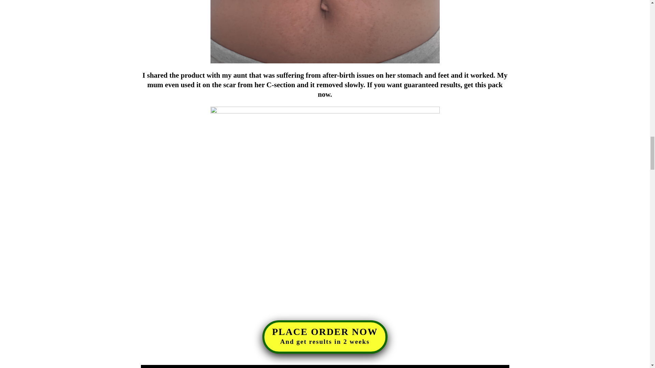 Image resolution: width=655 pixels, height=368 pixels. Describe the element at coordinates (325, 31) in the screenshot. I see `before-and-after-a-month` at that location.